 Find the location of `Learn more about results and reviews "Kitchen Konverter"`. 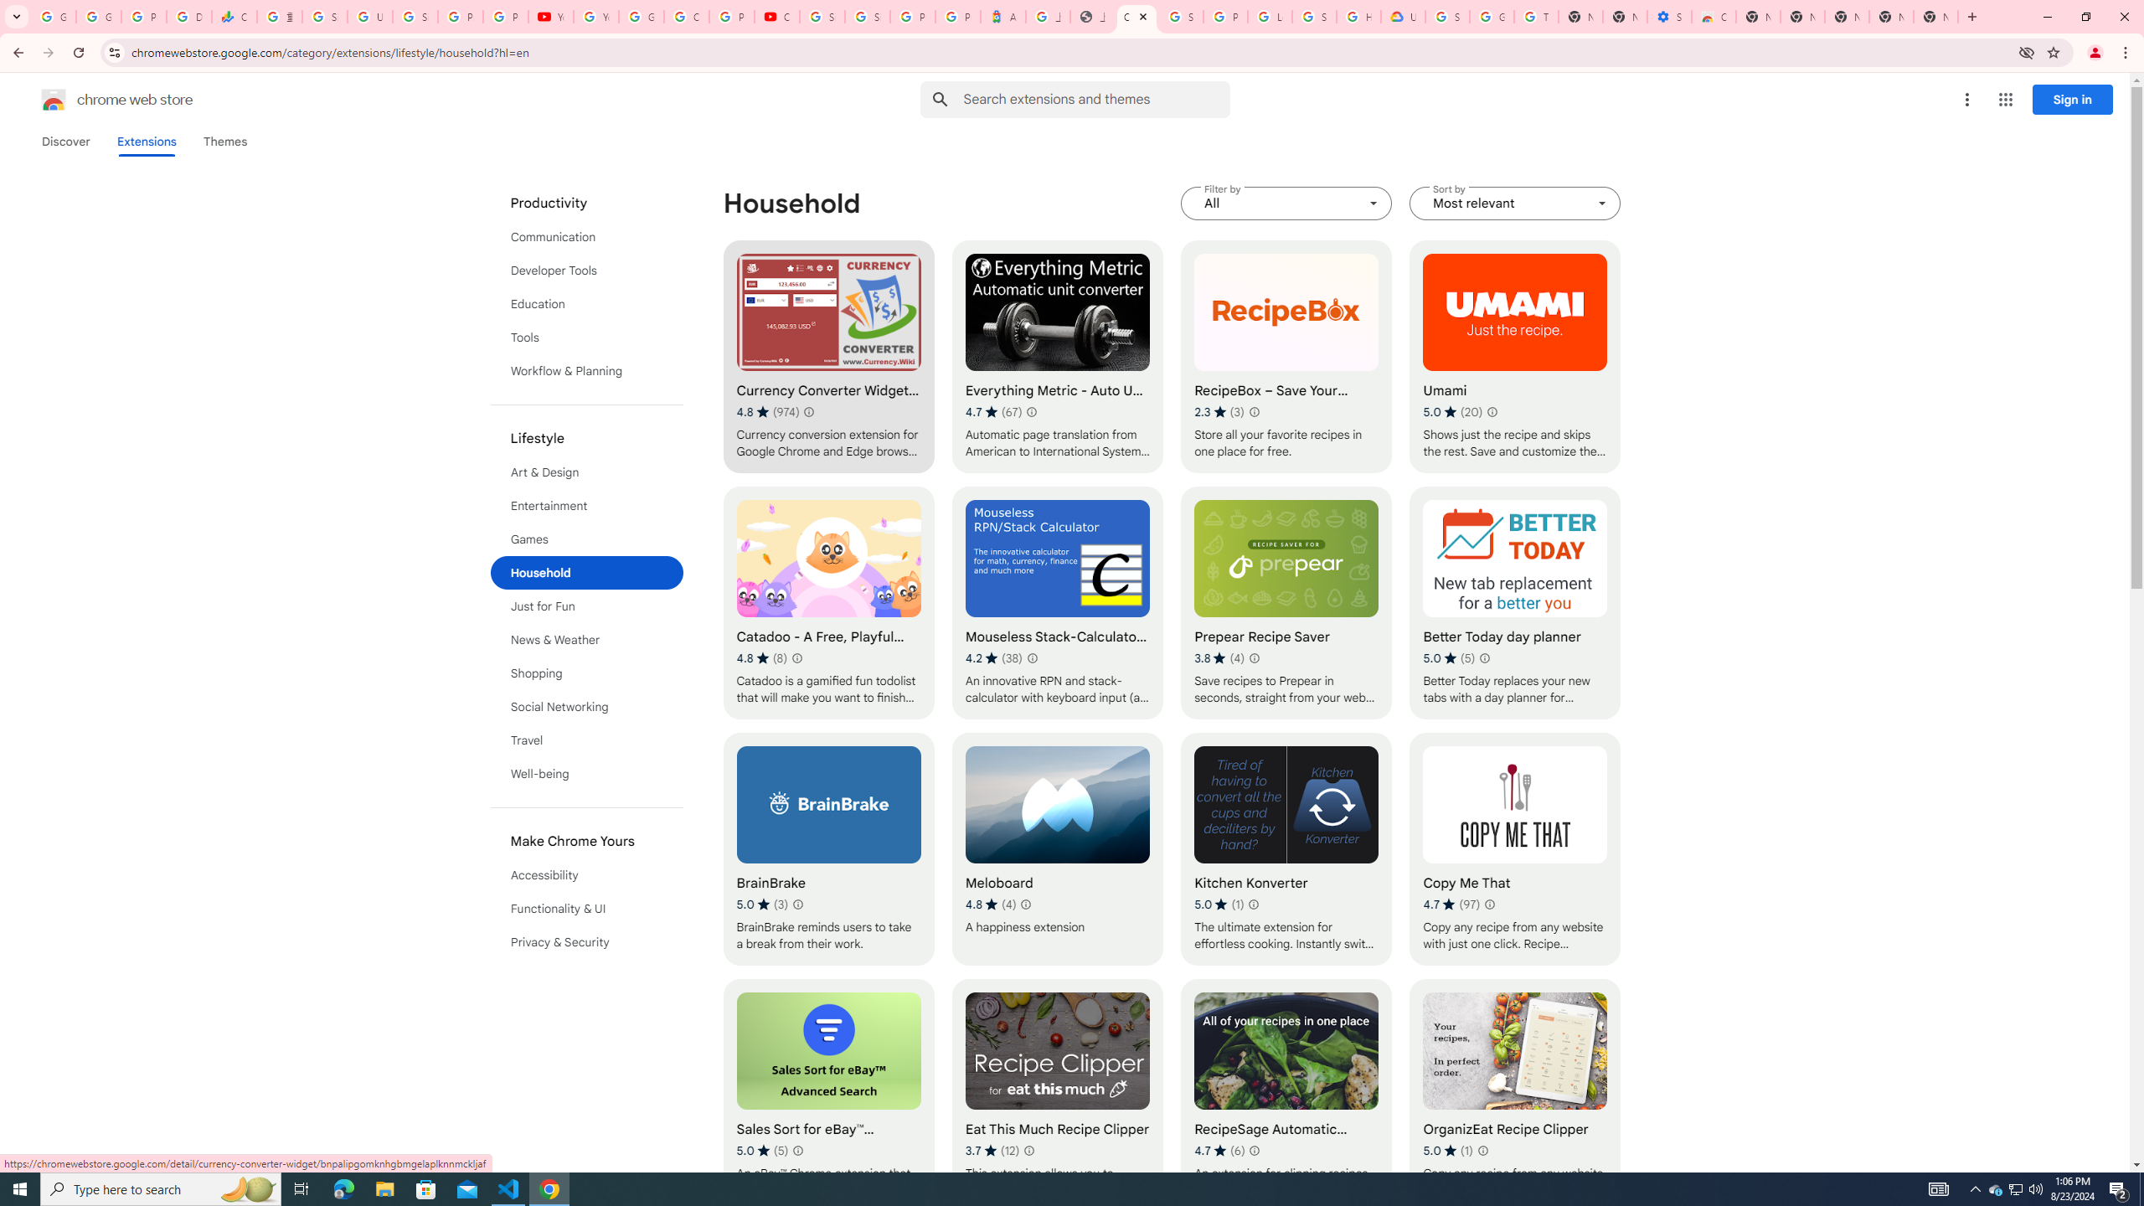

Learn more about results and reviews "Kitchen Konverter" is located at coordinates (1253, 904).